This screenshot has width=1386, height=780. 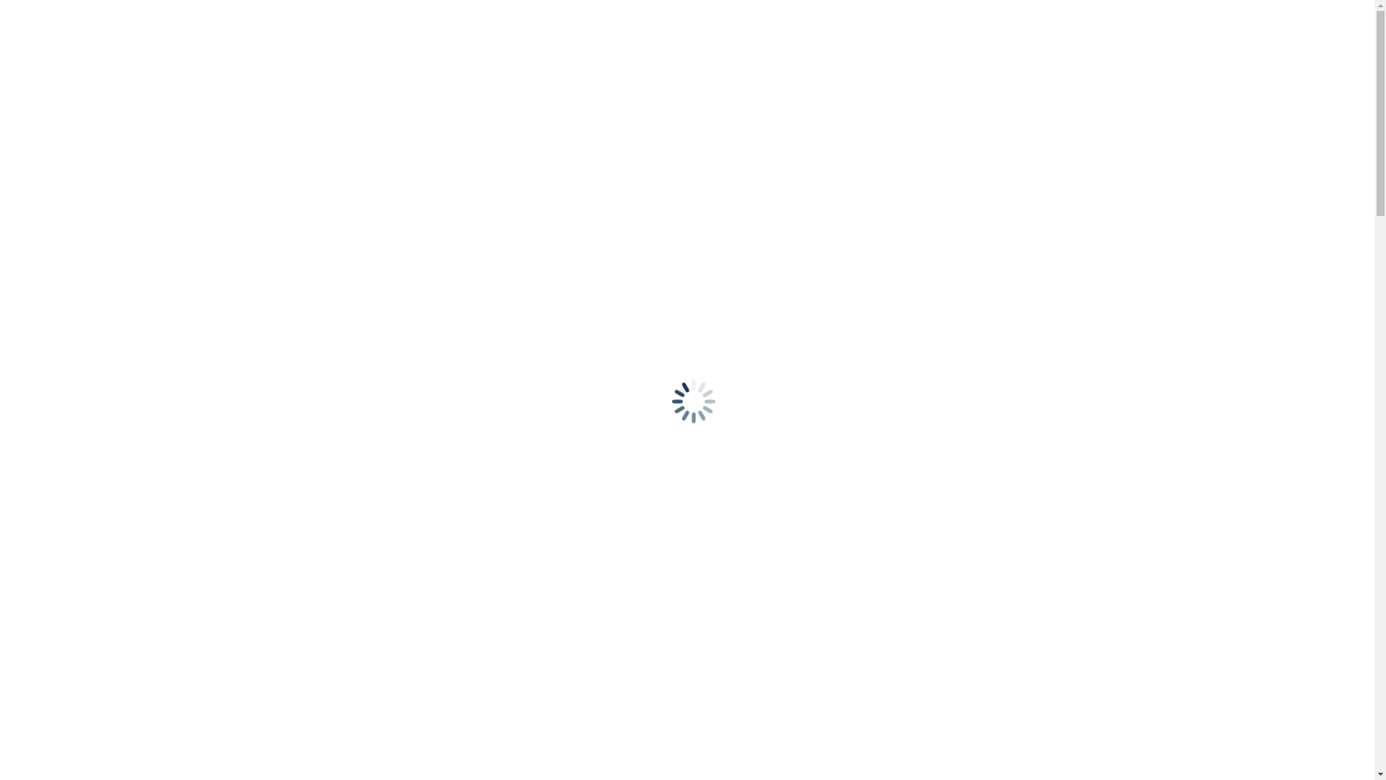 What do you see at coordinates (123, 173) in the screenshot?
I see `AANBIEDINGEN TWEEDEHANDS` at bounding box center [123, 173].